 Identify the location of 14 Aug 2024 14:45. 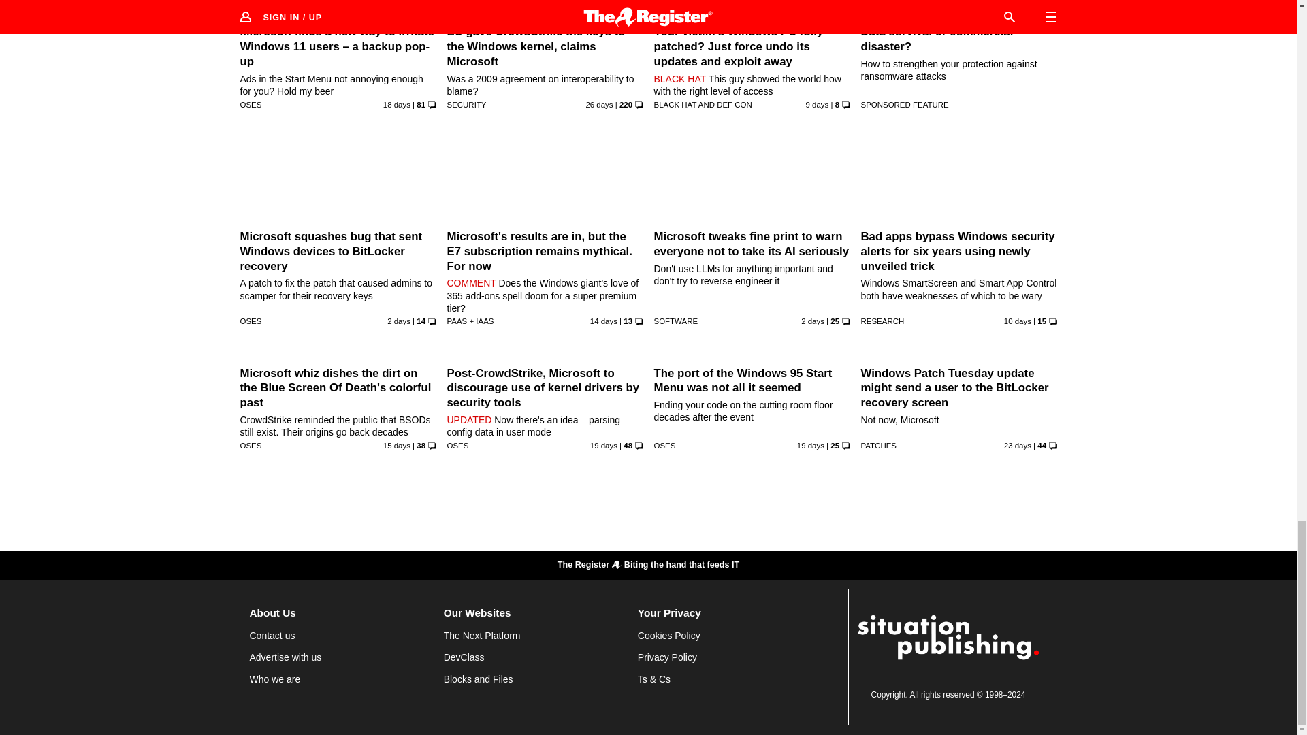
(398, 321).